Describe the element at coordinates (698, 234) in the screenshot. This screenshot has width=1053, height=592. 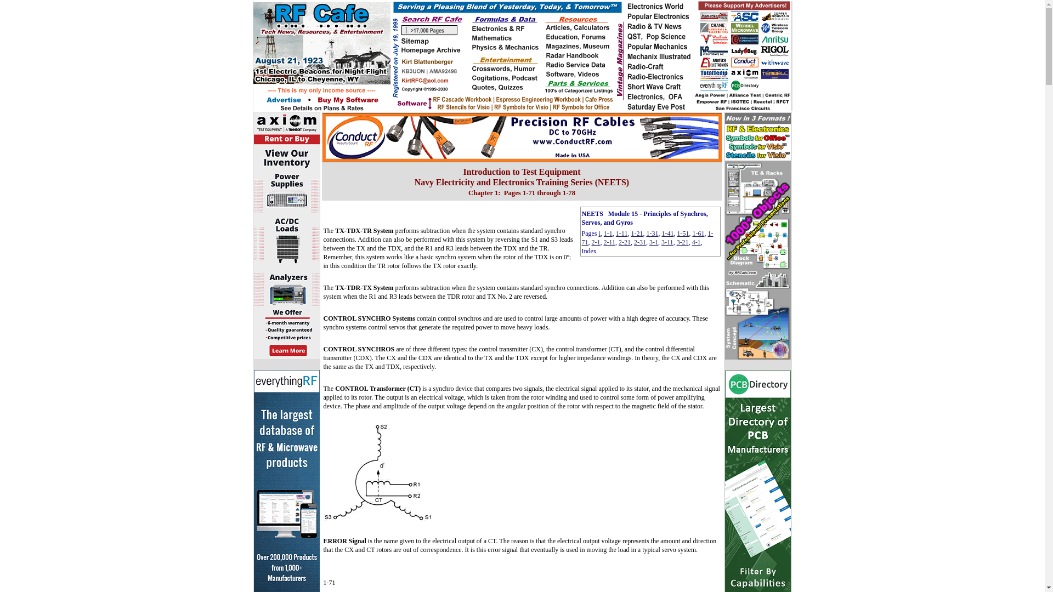
I see `1-61` at that location.